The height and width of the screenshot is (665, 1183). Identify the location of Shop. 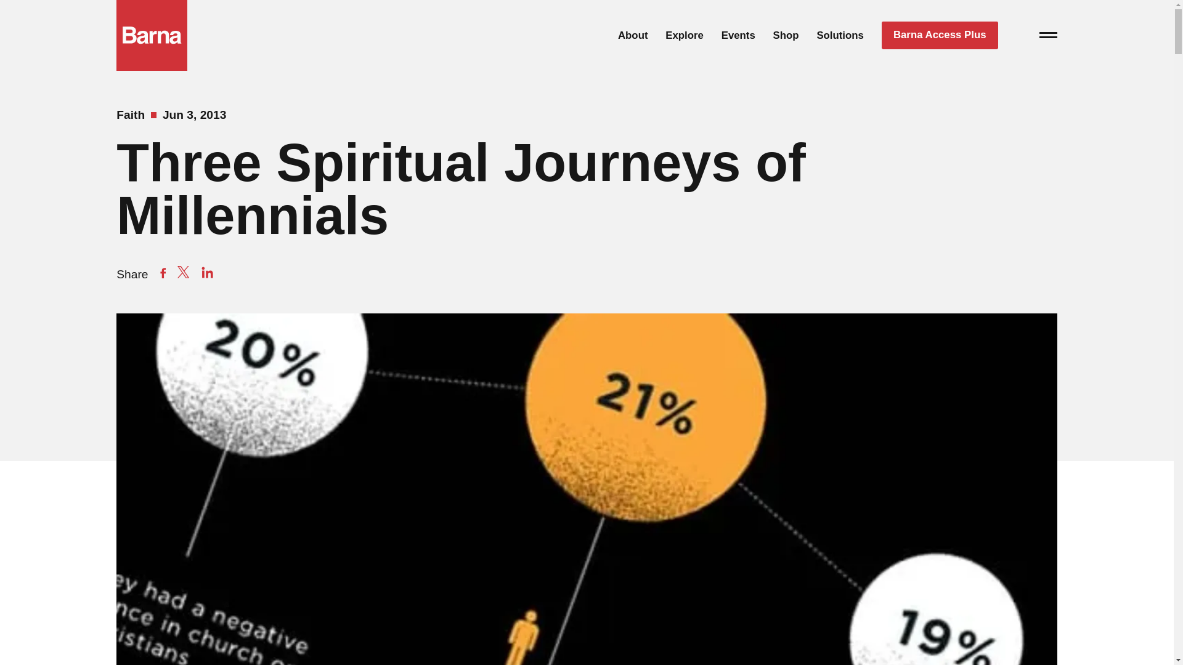
(786, 34).